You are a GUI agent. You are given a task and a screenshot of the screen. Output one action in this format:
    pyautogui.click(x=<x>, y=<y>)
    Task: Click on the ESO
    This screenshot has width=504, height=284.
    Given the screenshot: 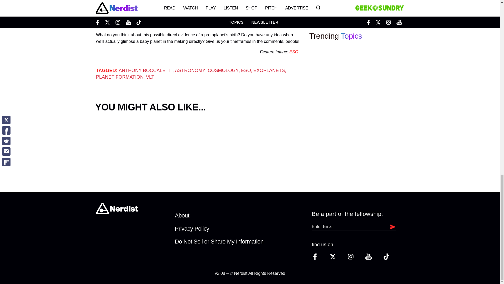 What is the action you would take?
    pyautogui.click(x=246, y=70)
    